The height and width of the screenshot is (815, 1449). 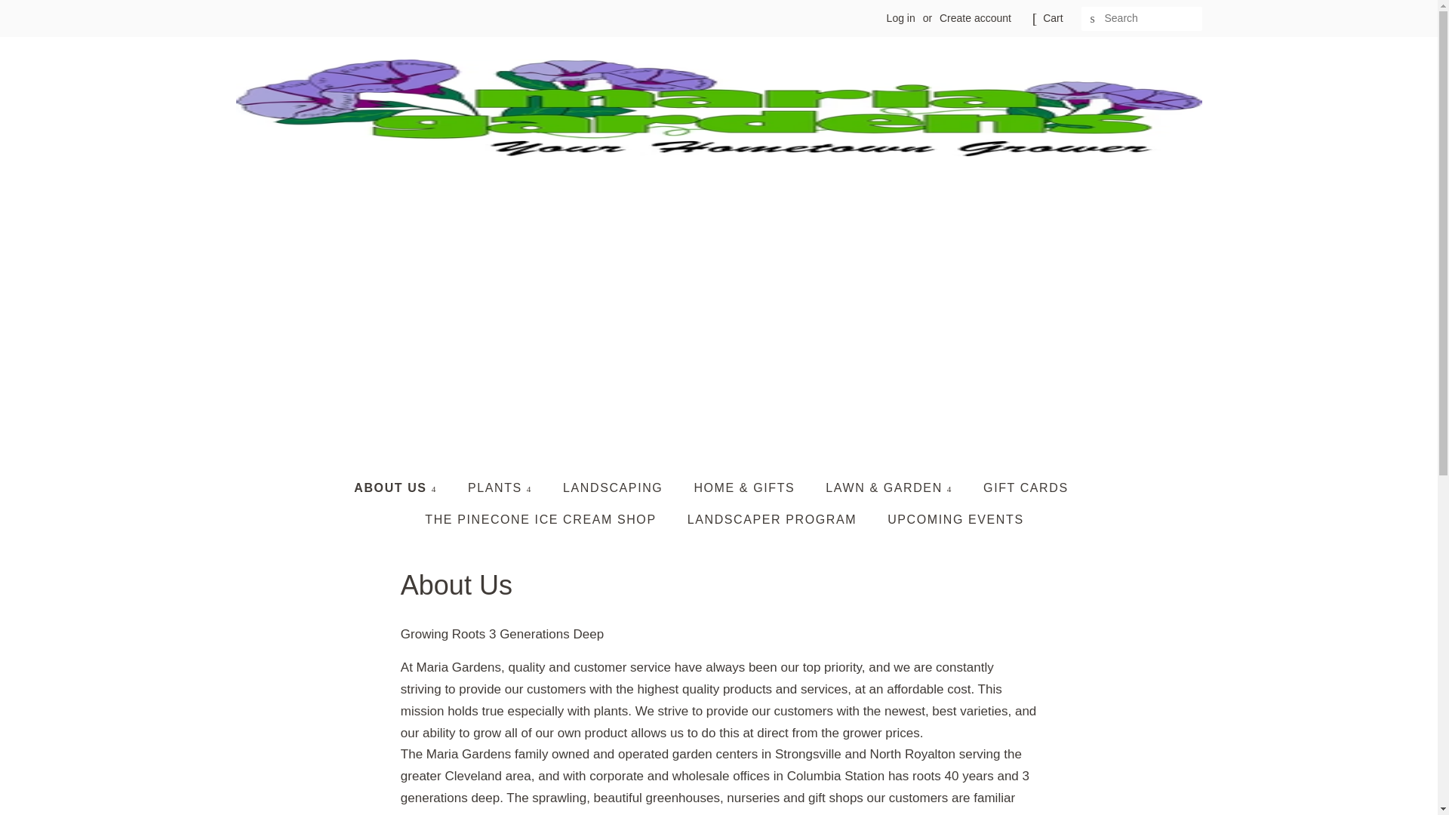 What do you see at coordinates (501, 487) in the screenshot?
I see `PLANTS` at bounding box center [501, 487].